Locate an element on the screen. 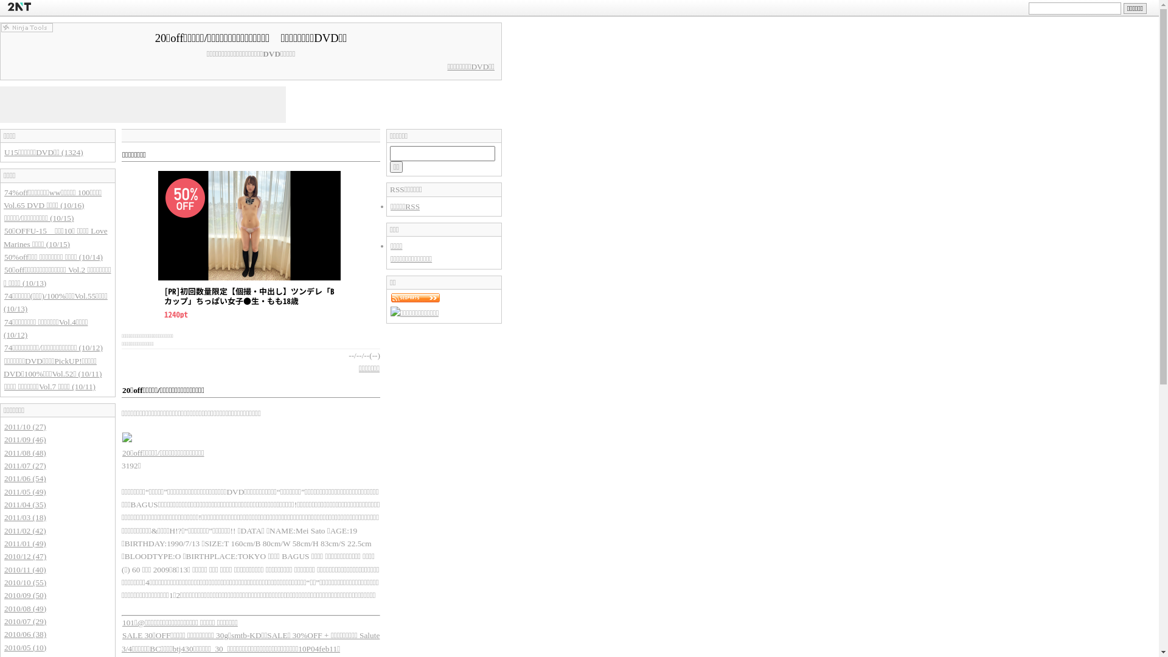 This screenshot has width=1168, height=657. 2010/06 (38) is located at coordinates (26, 634).